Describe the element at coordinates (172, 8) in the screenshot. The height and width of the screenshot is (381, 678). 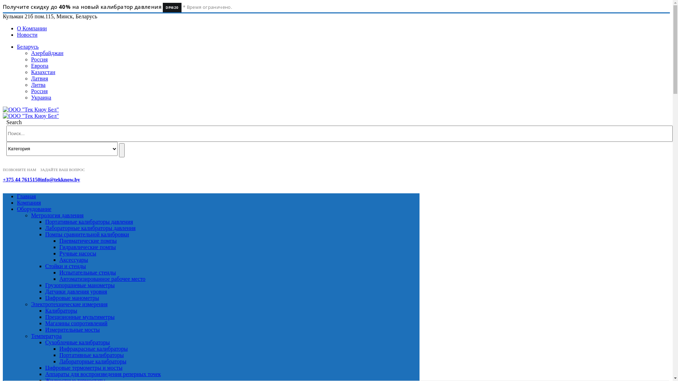
I see `DPI620` at that location.